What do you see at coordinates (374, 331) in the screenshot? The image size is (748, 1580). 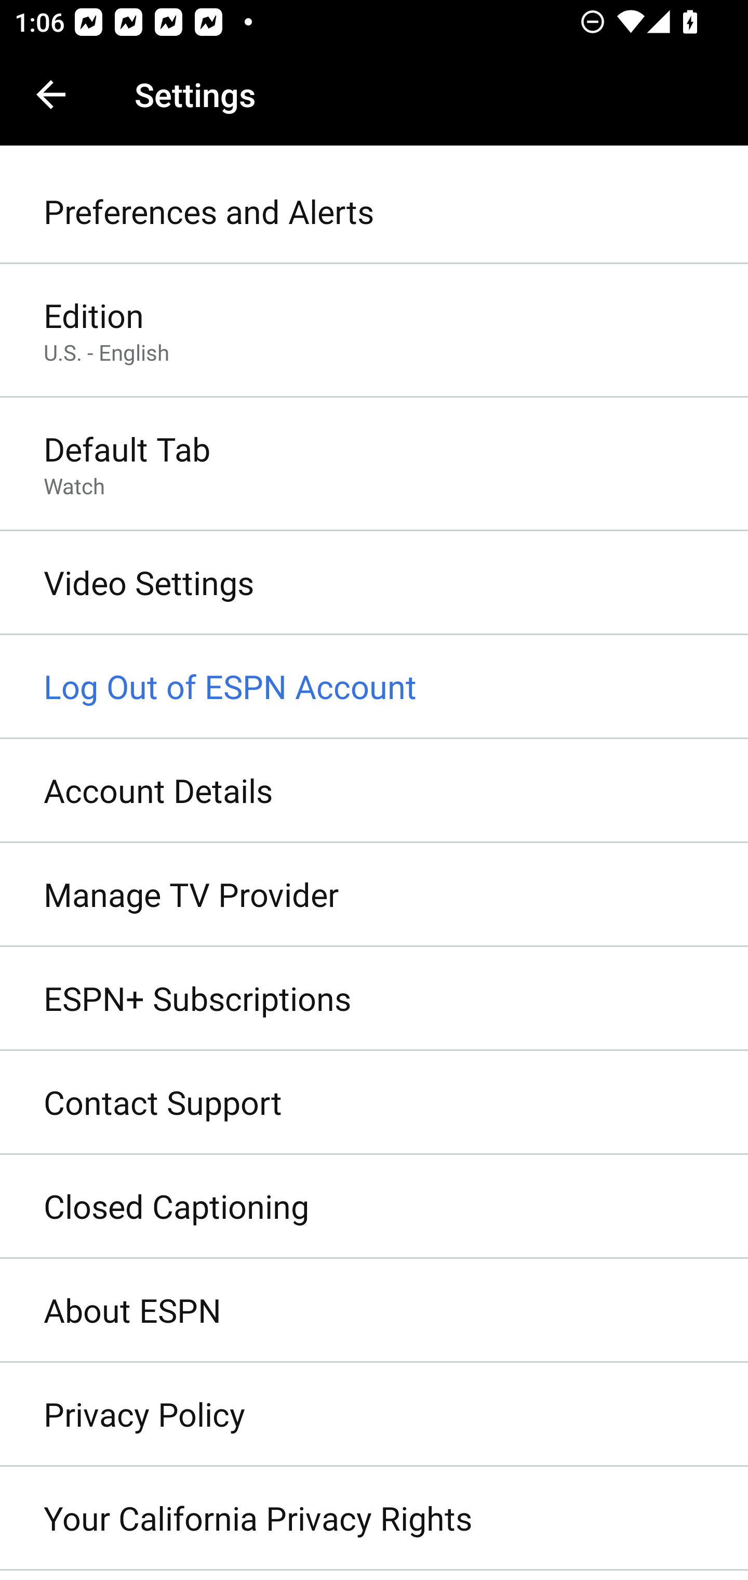 I see `Edition U.S. - English` at bounding box center [374, 331].